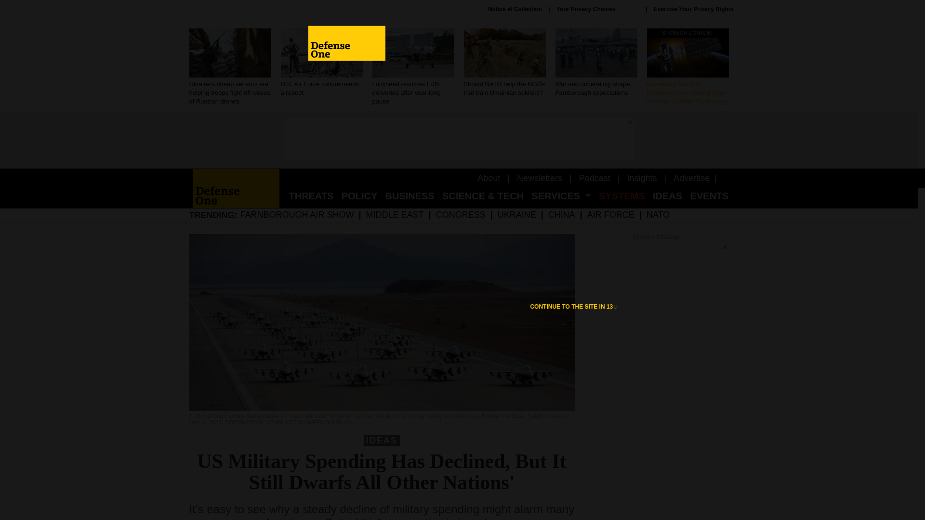 Image resolution: width=925 pixels, height=520 pixels. What do you see at coordinates (597, 9) in the screenshot?
I see `Your Privacy Choices` at bounding box center [597, 9].